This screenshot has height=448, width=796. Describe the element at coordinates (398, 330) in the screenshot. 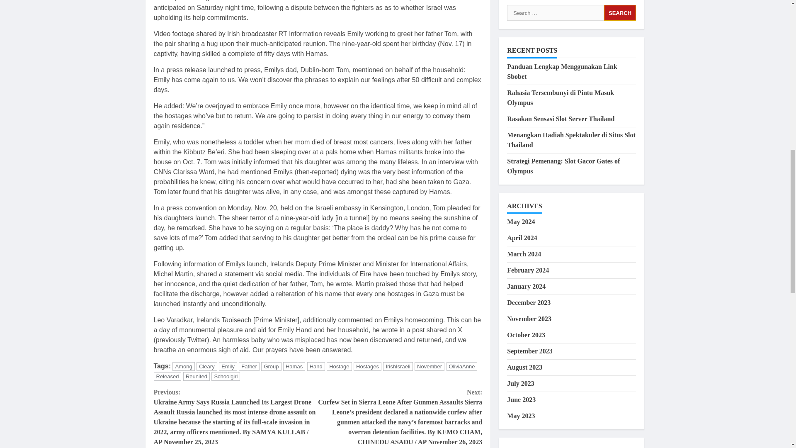

I see `he wrote in a post` at that location.